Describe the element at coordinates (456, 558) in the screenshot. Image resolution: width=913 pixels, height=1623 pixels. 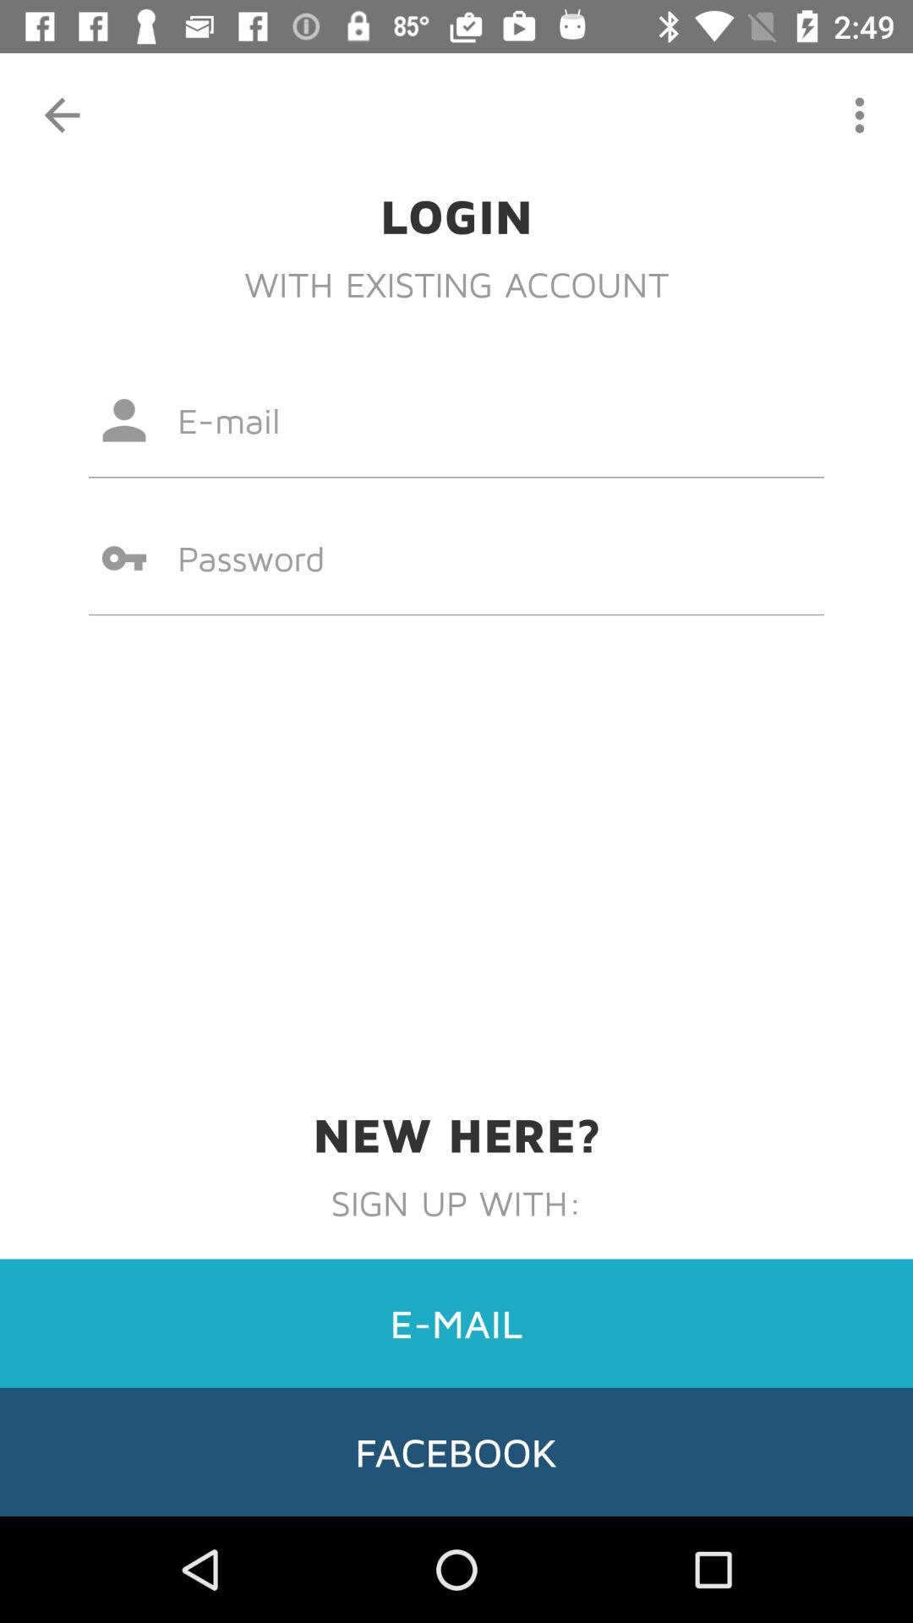
I see `open the item above new here? icon` at that location.